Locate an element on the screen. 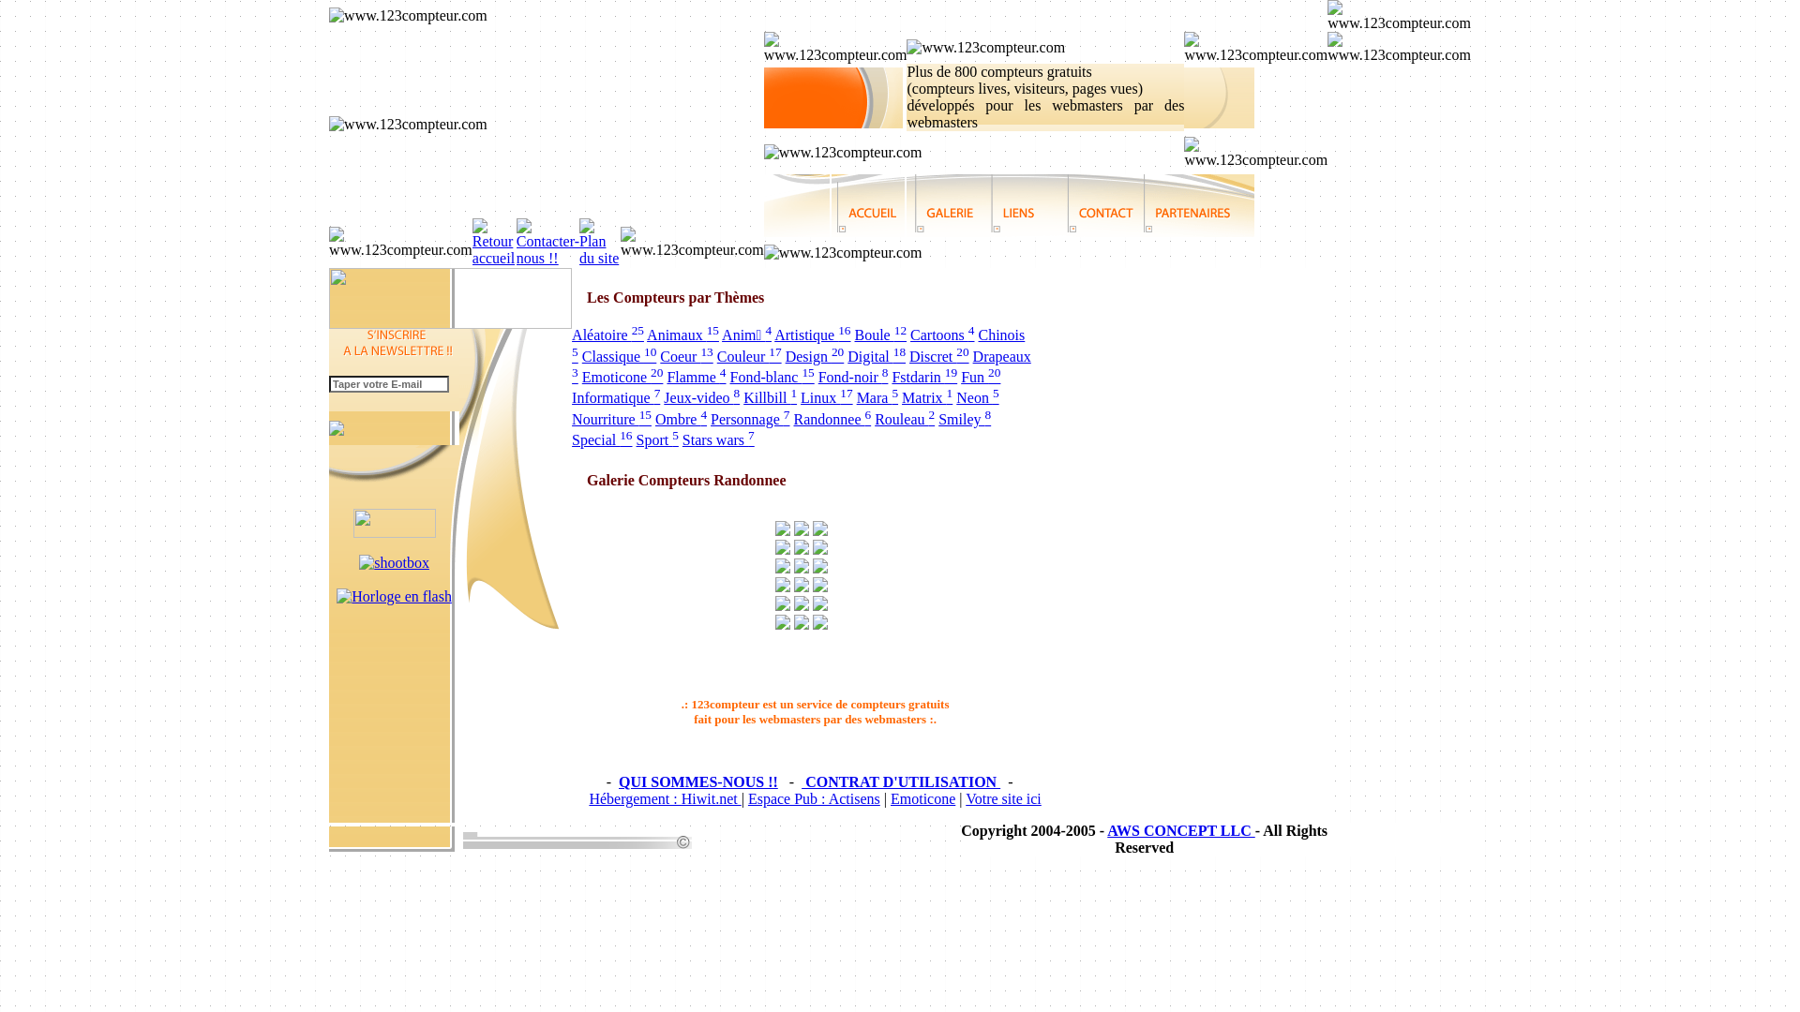 The height and width of the screenshot is (1012, 1800). Emoticone is located at coordinates (922, 798).